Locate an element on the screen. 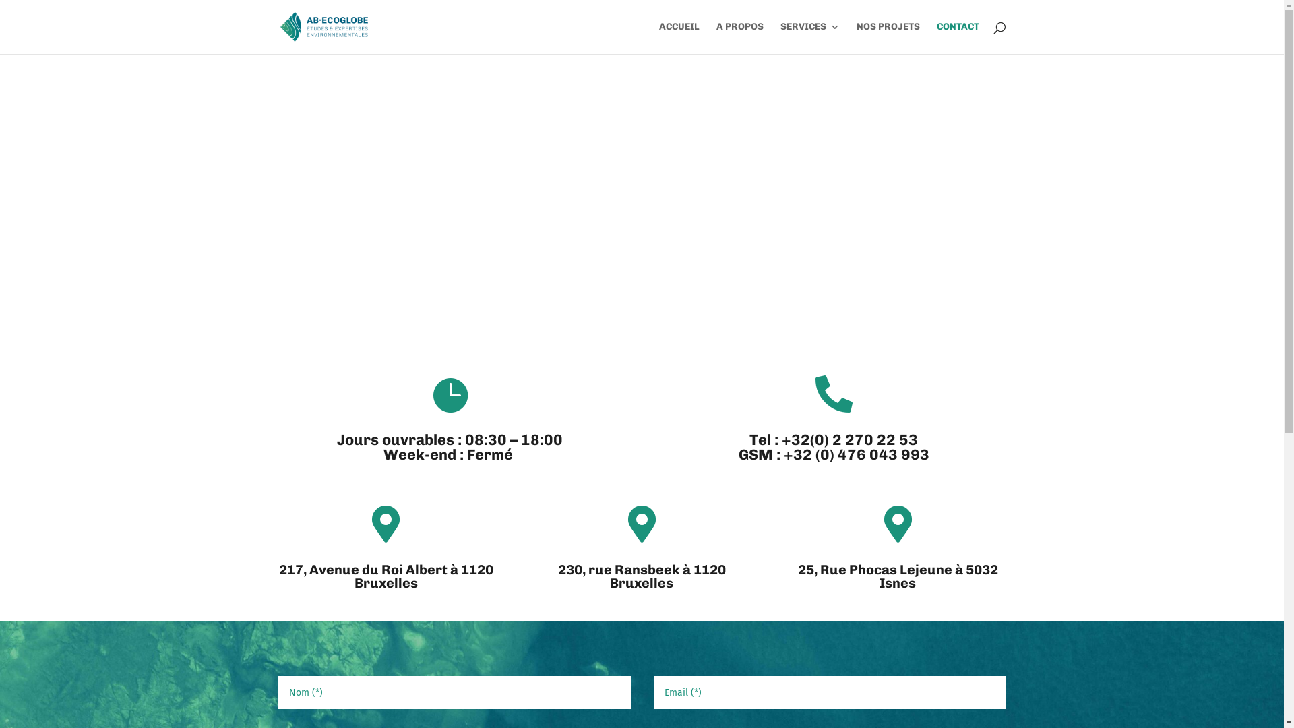 The image size is (1294, 728). CONTACT is located at coordinates (958, 38).